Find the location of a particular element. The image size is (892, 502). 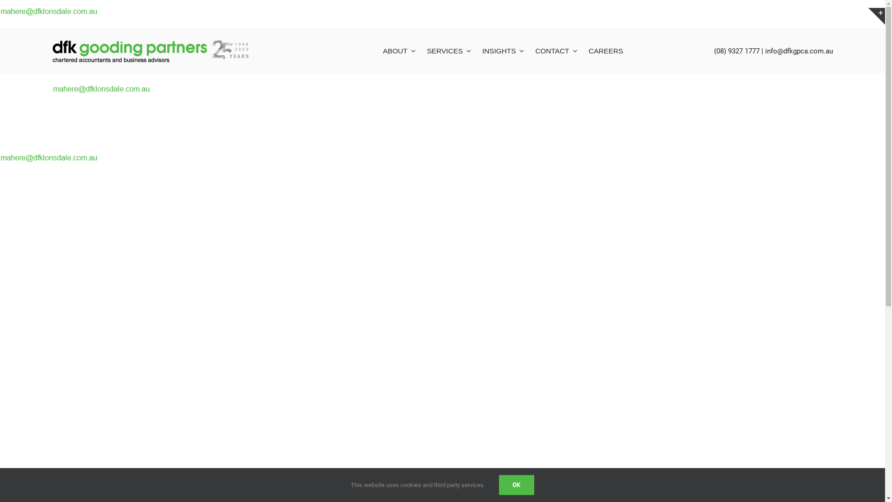

info@dfkgpca.com.au is located at coordinates (799, 51).